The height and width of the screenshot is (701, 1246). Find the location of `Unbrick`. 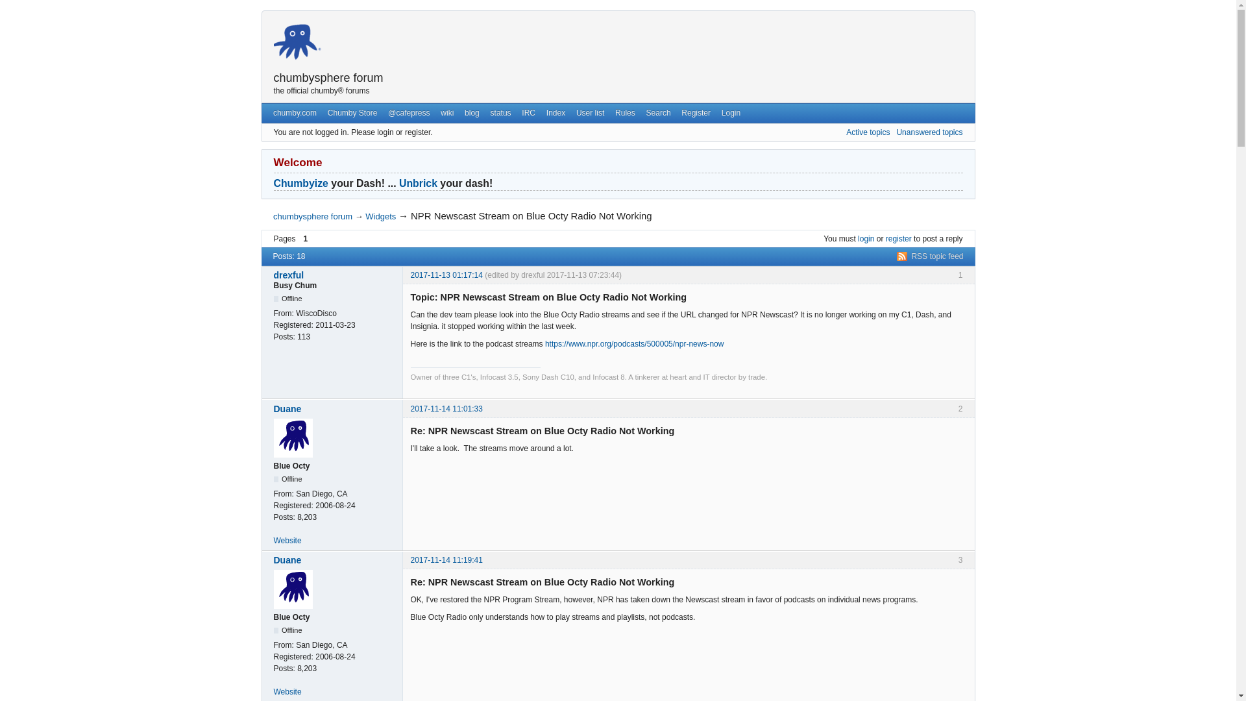

Unbrick is located at coordinates (418, 183).